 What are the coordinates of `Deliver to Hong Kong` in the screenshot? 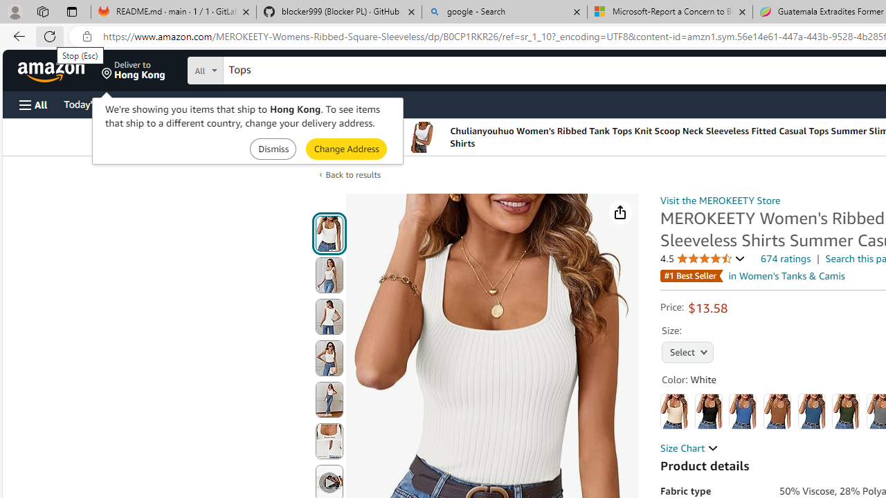 It's located at (134, 71).